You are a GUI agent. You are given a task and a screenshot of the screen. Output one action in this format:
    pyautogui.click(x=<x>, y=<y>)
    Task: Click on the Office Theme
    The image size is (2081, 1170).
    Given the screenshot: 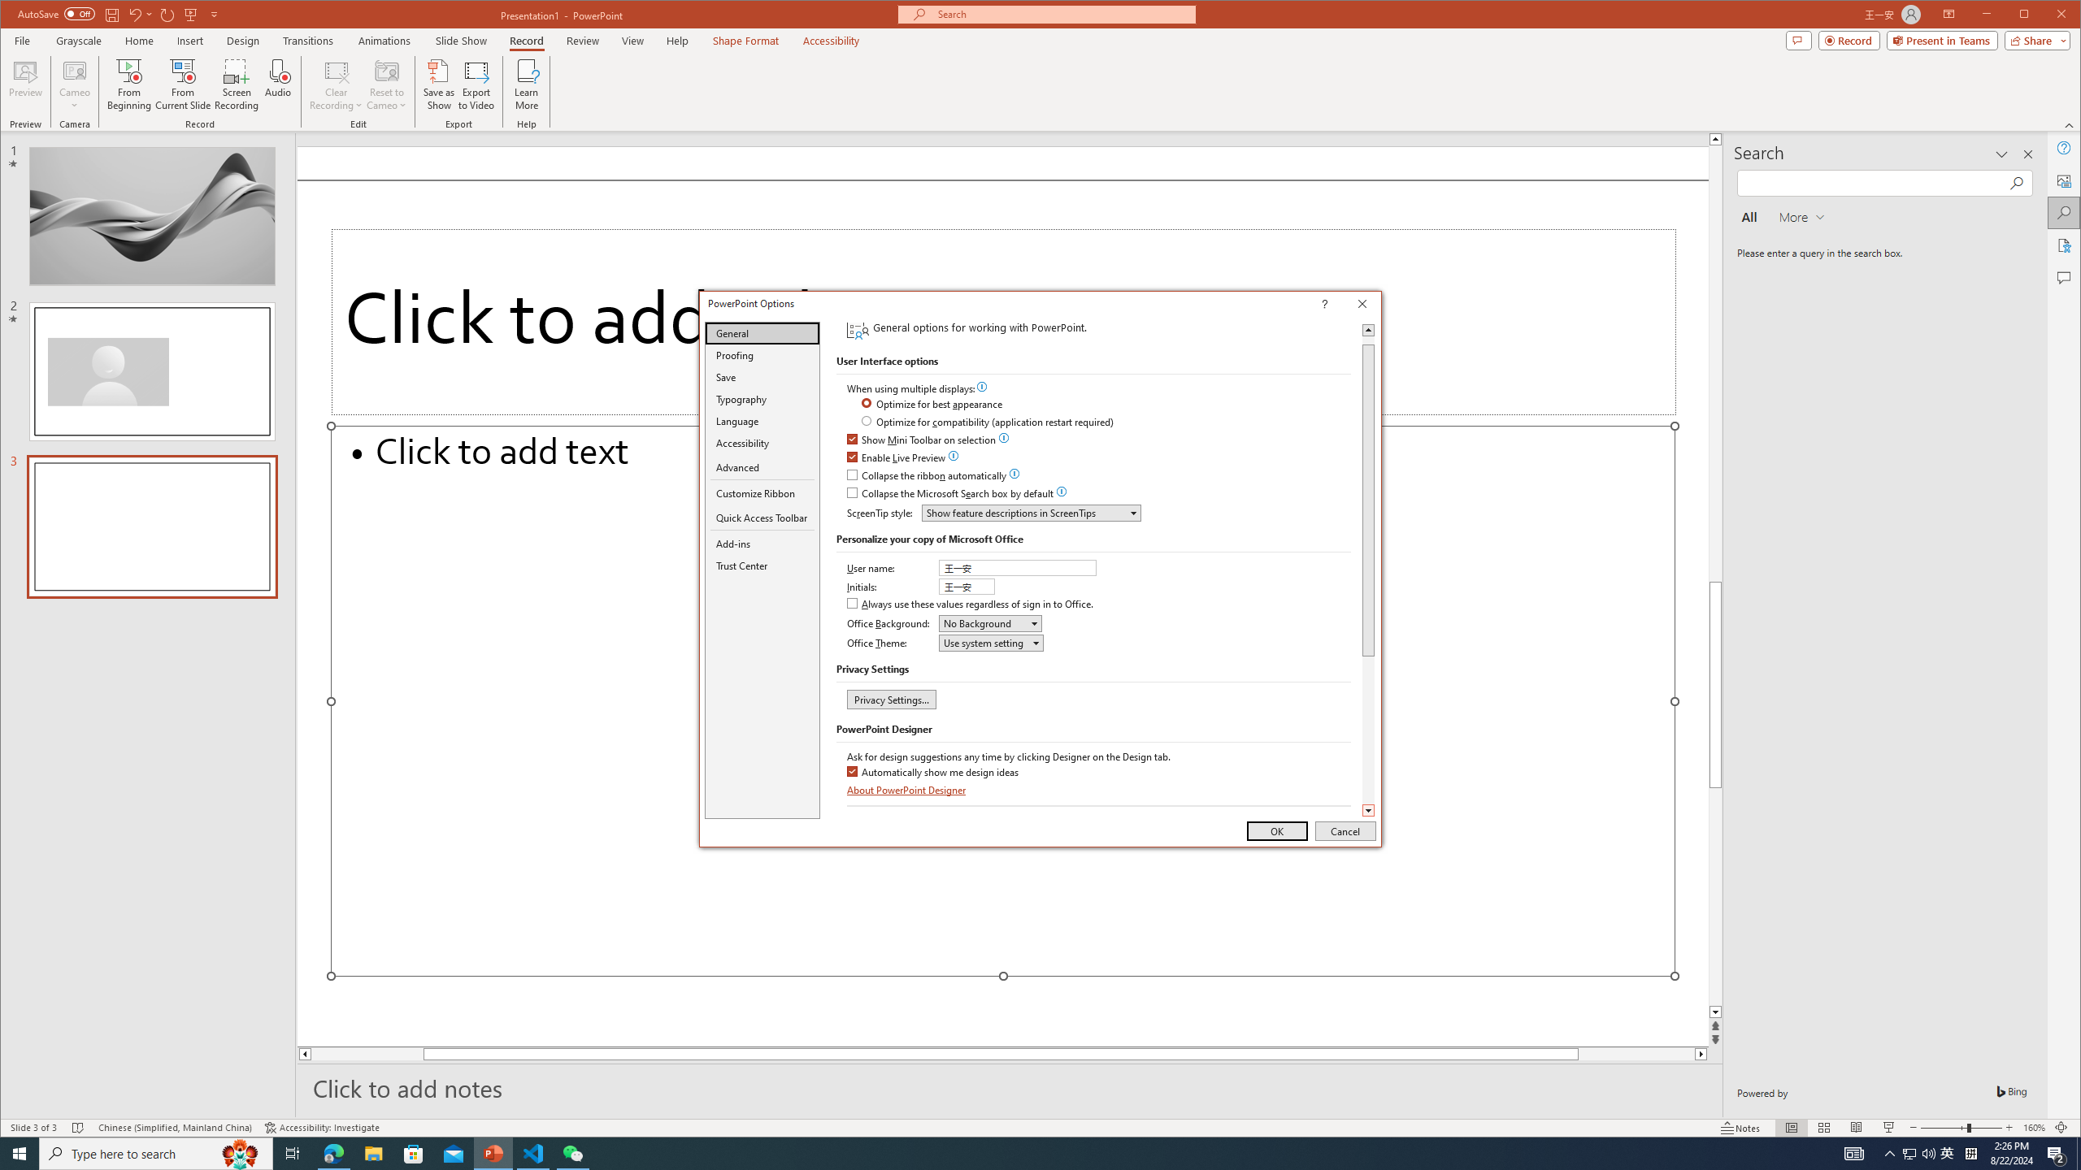 What is the action you would take?
    pyautogui.click(x=992, y=643)
    